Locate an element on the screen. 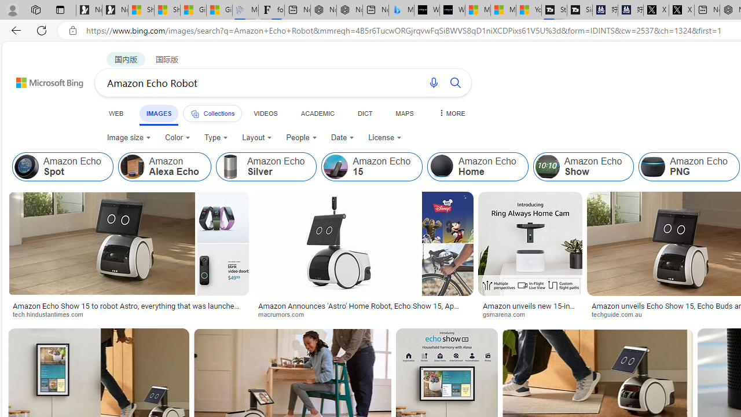 The width and height of the screenshot is (741, 417). tech.hindustantimes.com is located at coordinates (129, 314).